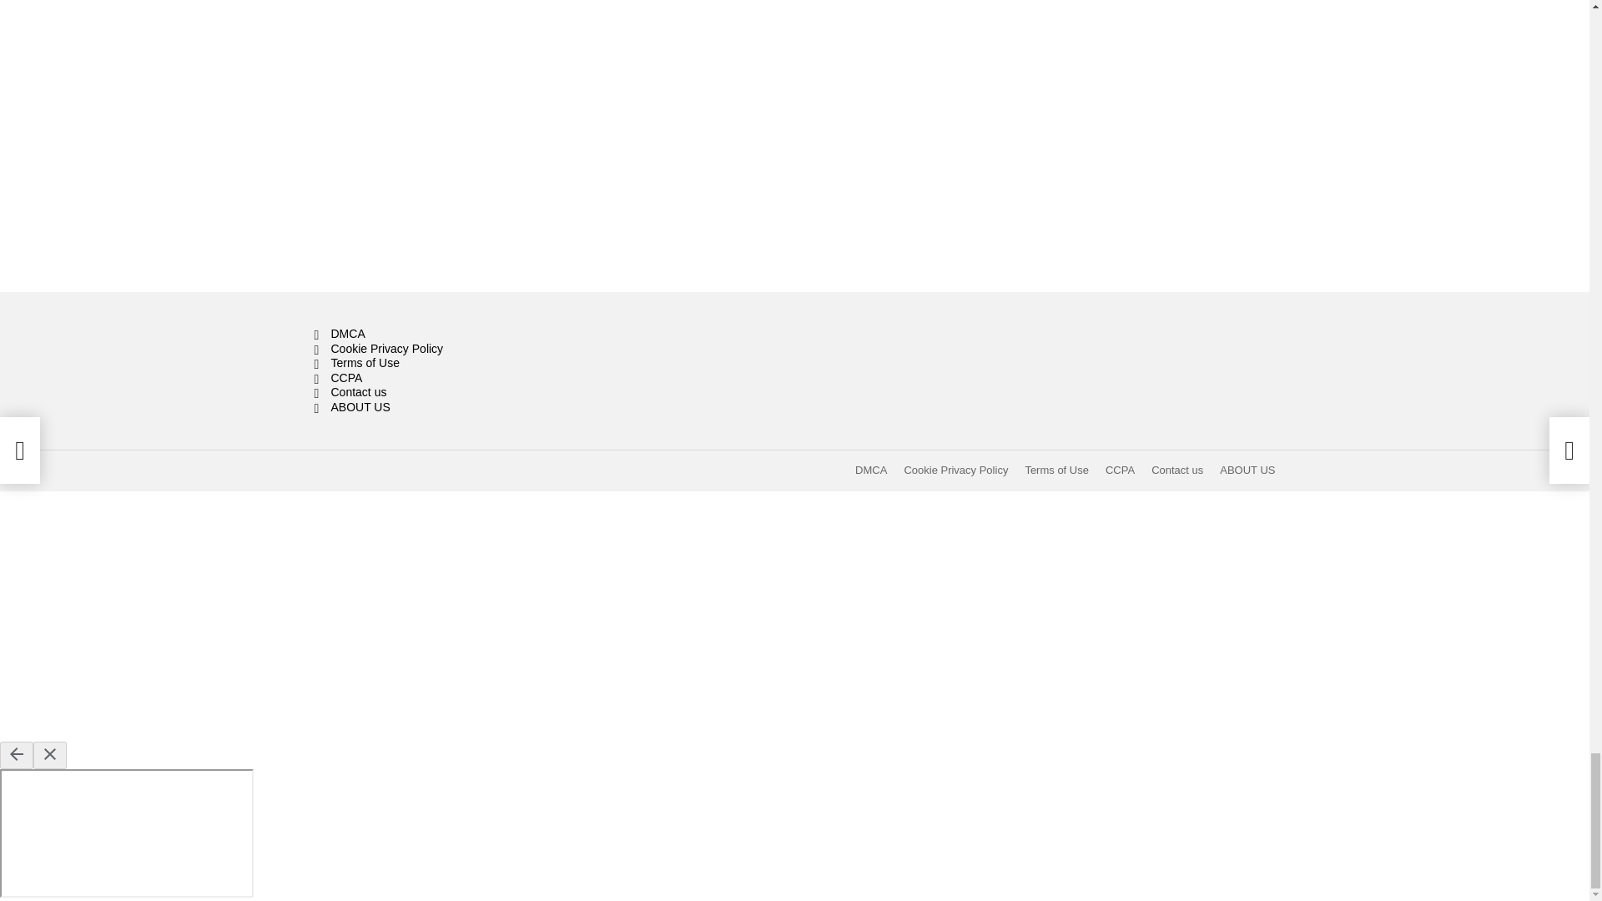 This screenshot has width=1602, height=901. Describe the element at coordinates (466, 363) in the screenshot. I see `Terms of Use` at that location.